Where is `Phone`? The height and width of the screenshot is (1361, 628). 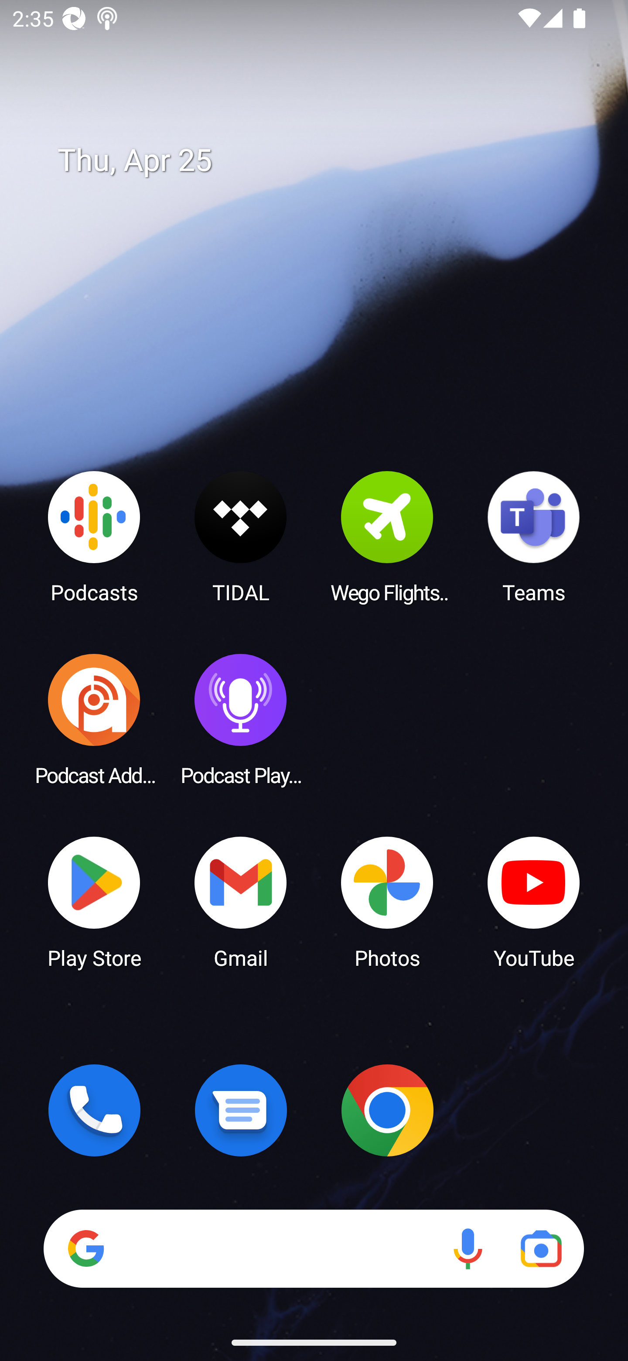
Phone is located at coordinates (94, 1110).